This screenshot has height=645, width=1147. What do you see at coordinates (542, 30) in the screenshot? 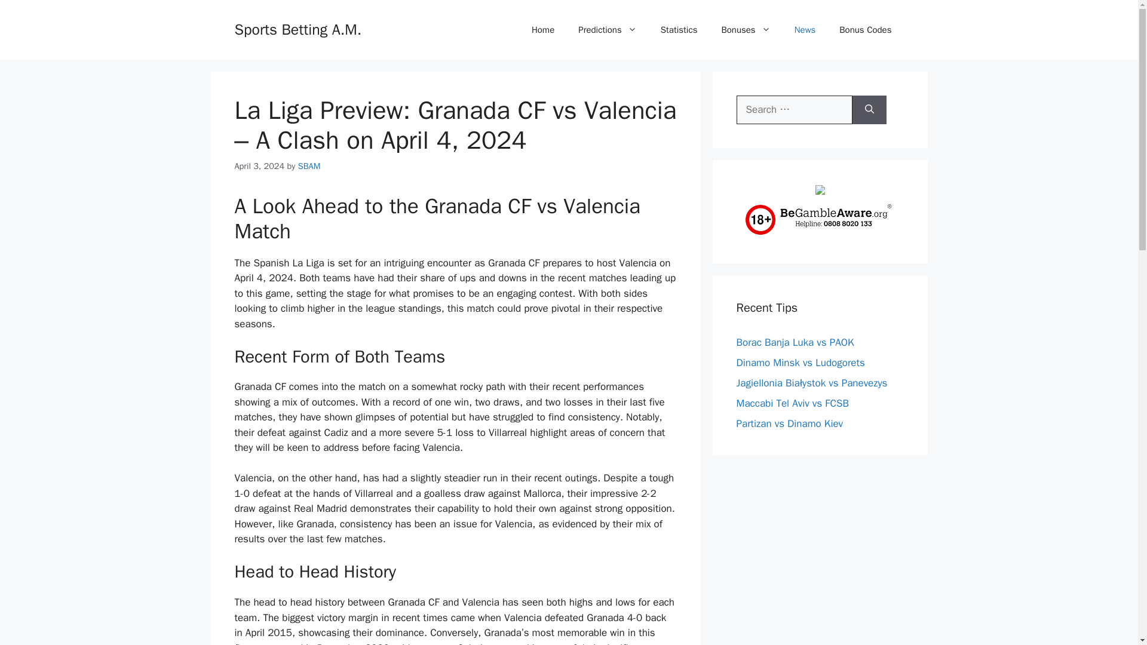
I see `Home` at bounding box center [542, 30].